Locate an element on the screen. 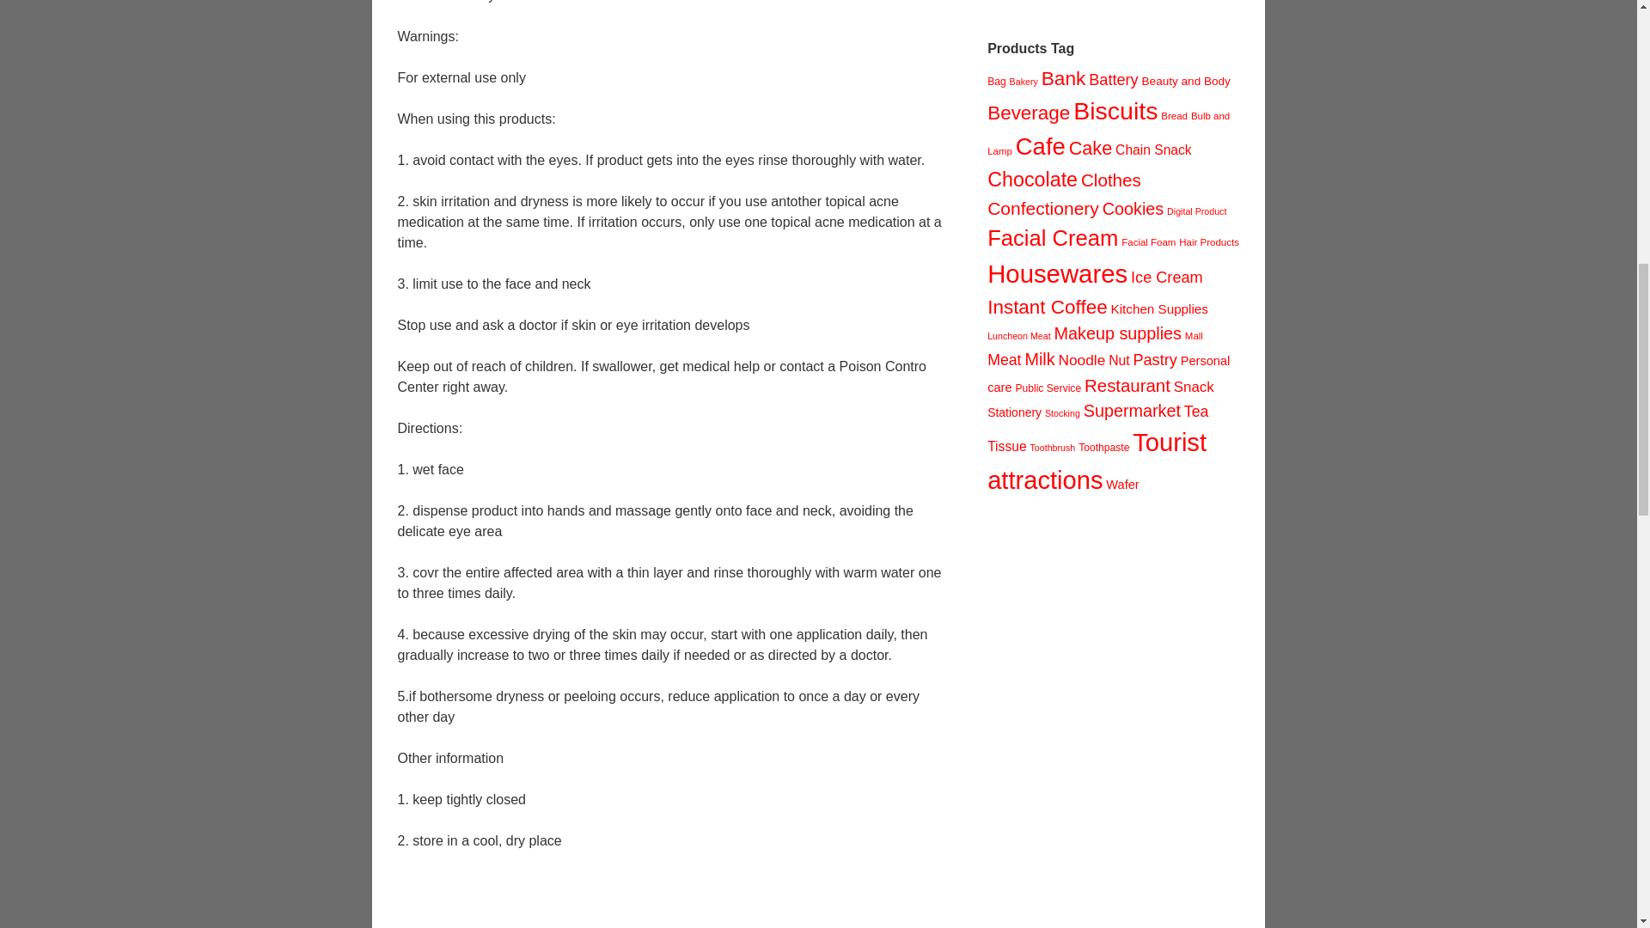 The image size is (1650, 928). Bag is located at coordinates (997, 81).